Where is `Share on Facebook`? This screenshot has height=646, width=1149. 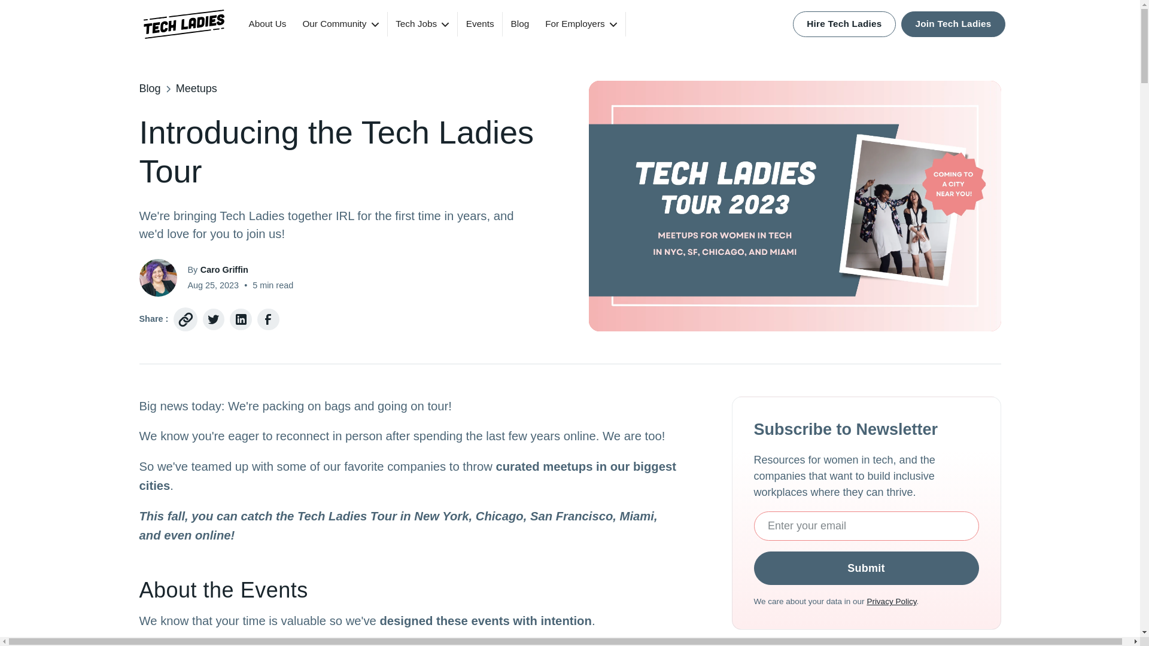 Share on Facebook is located at coordinates (268, 319).